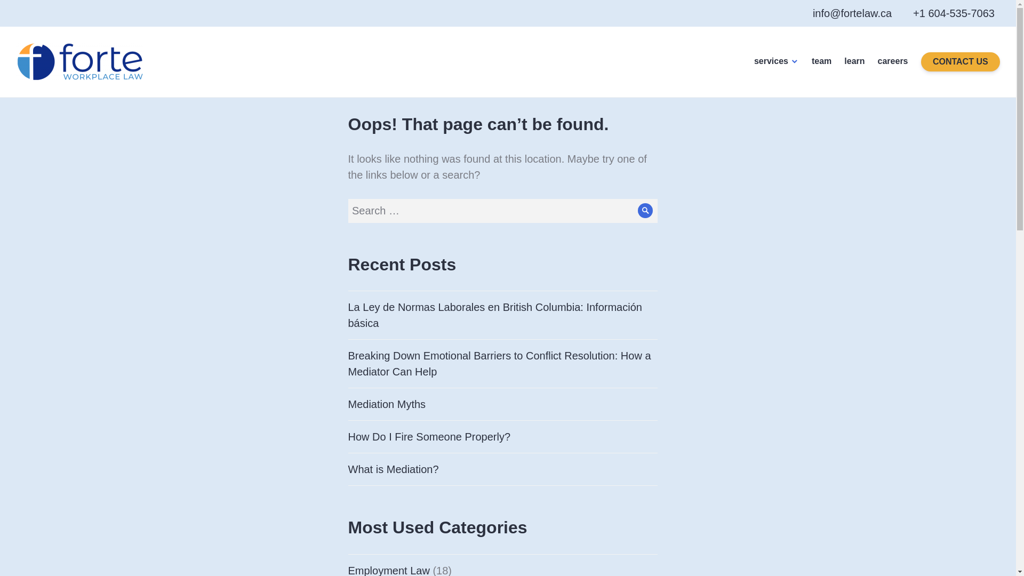 The height and width of the screenshot is (576, 1024). Describe the element at coordinates (47, 96) in the screenshot. I see `Forte Law` at that location.